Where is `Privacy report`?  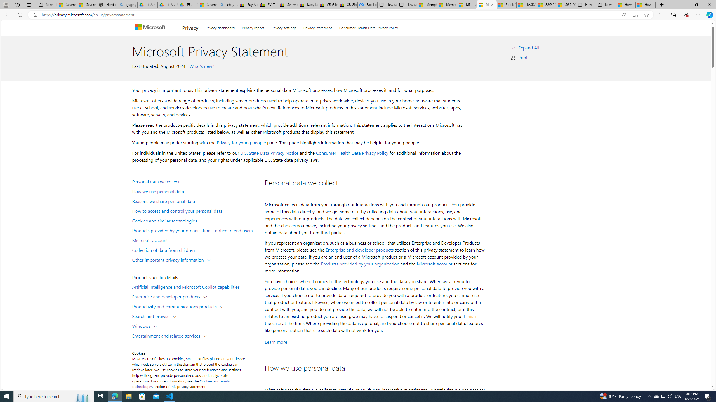
Privacy report is located at coordinates (253, 27).